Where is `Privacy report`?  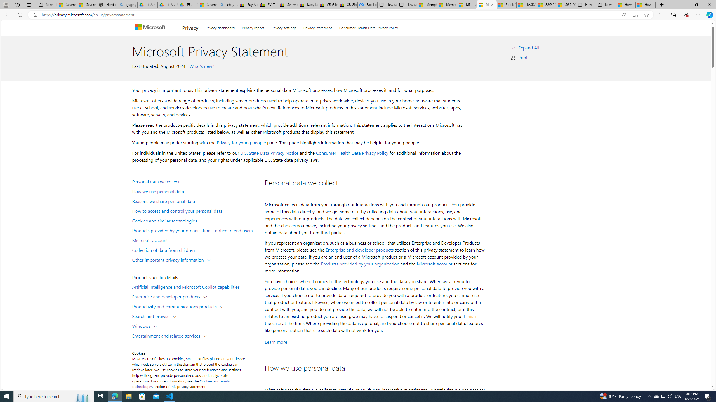
Privacy report is located at coordinates (253, 27).